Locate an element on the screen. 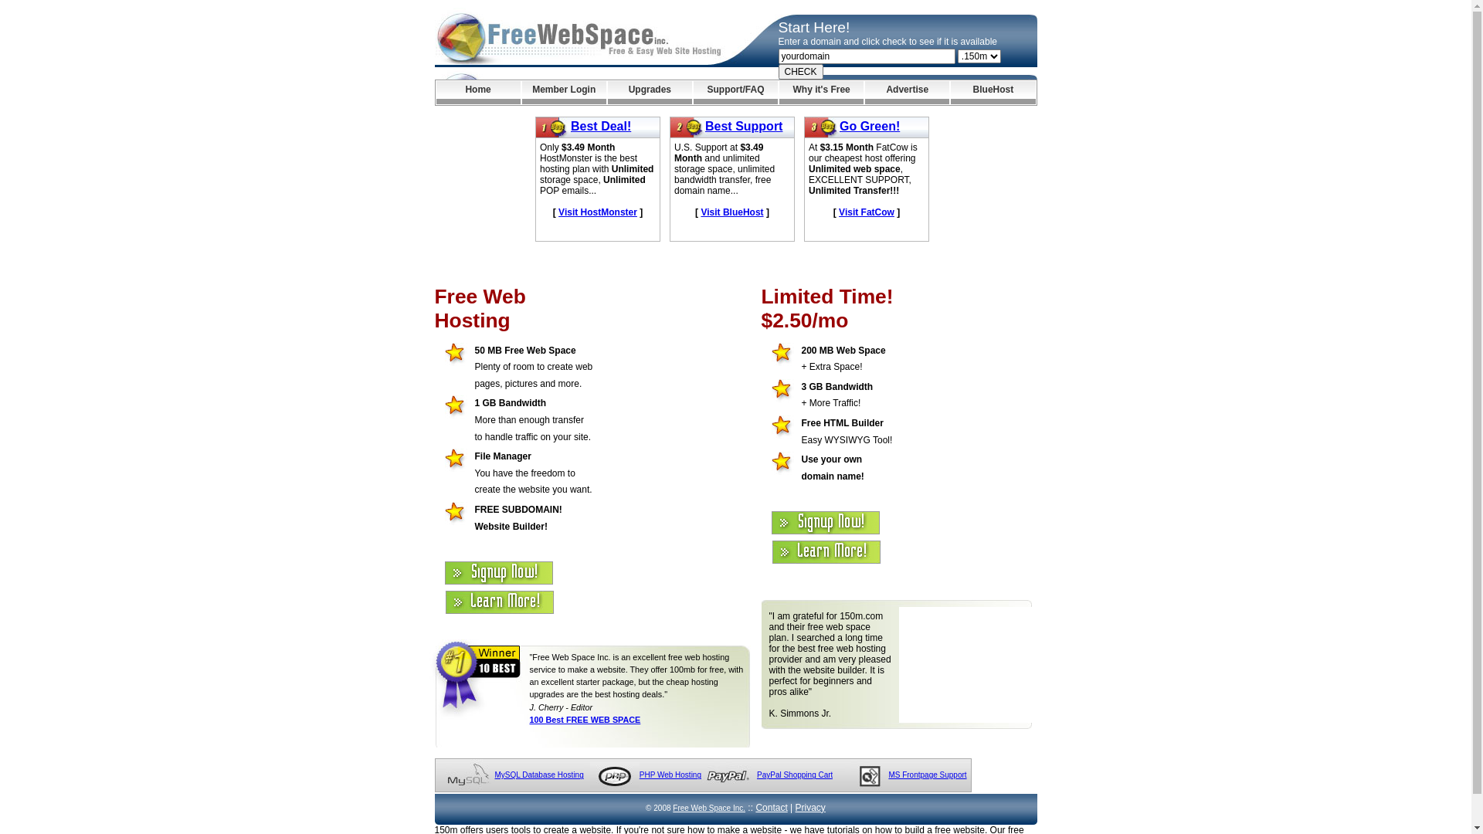  MySQL Database Hosting is located at coordinates (539, 775).